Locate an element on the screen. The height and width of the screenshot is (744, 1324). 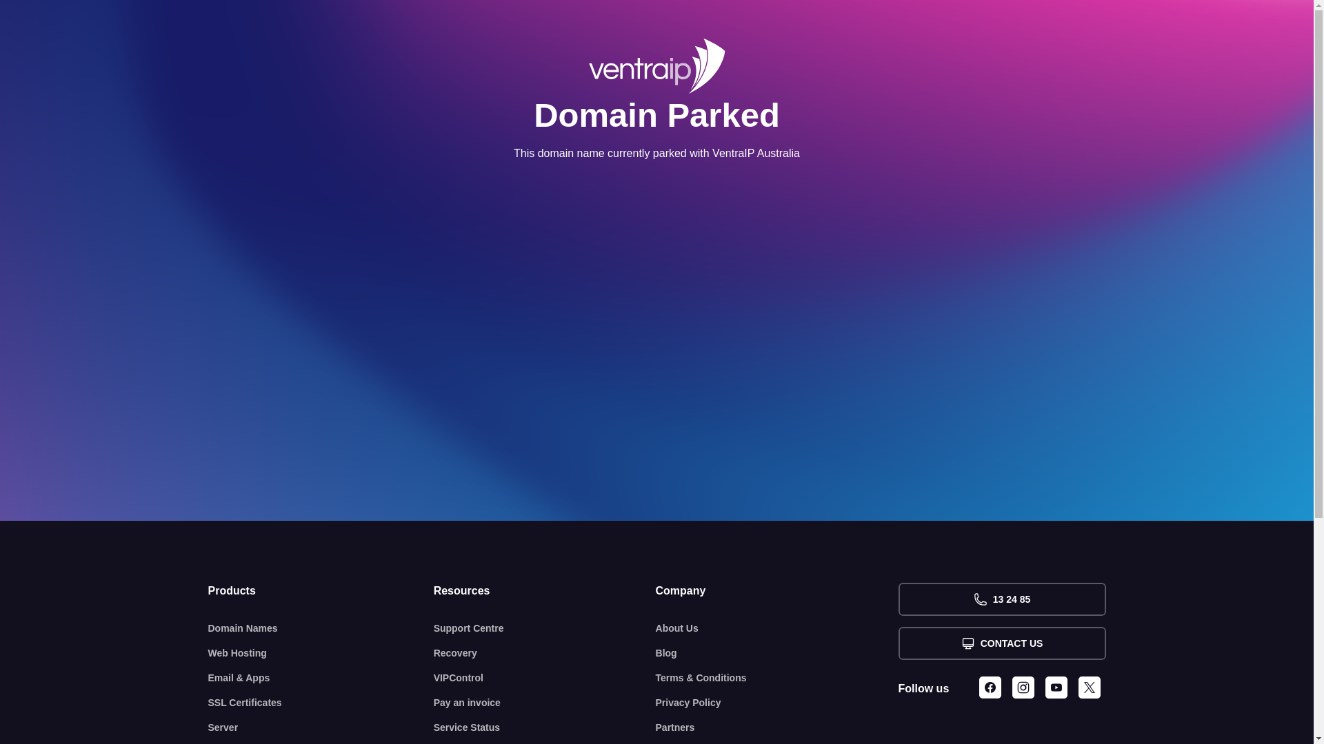
Service Status is located at coordinates (545, 727).